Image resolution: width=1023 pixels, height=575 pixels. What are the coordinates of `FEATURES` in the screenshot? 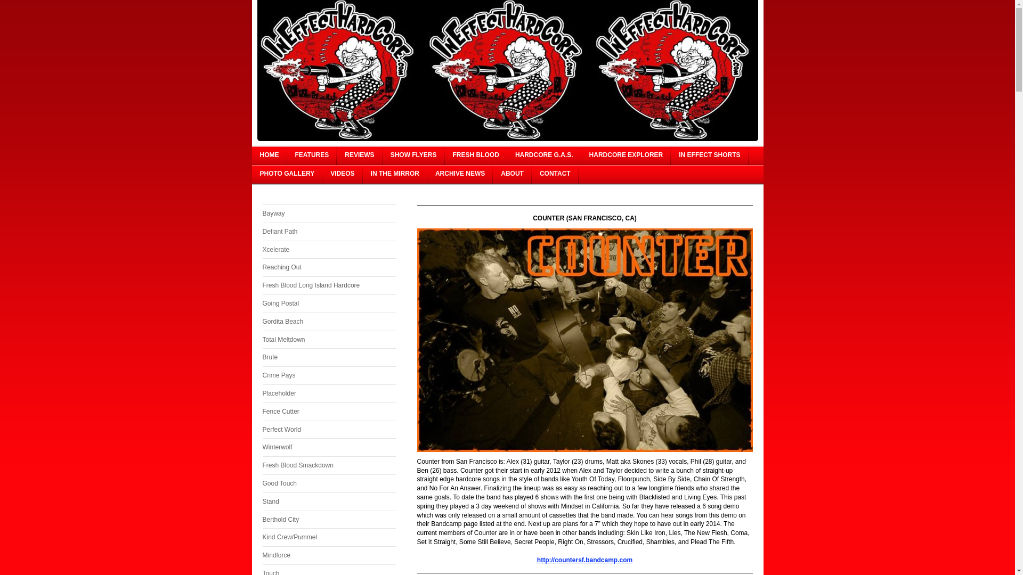 It's located at (311, 155).